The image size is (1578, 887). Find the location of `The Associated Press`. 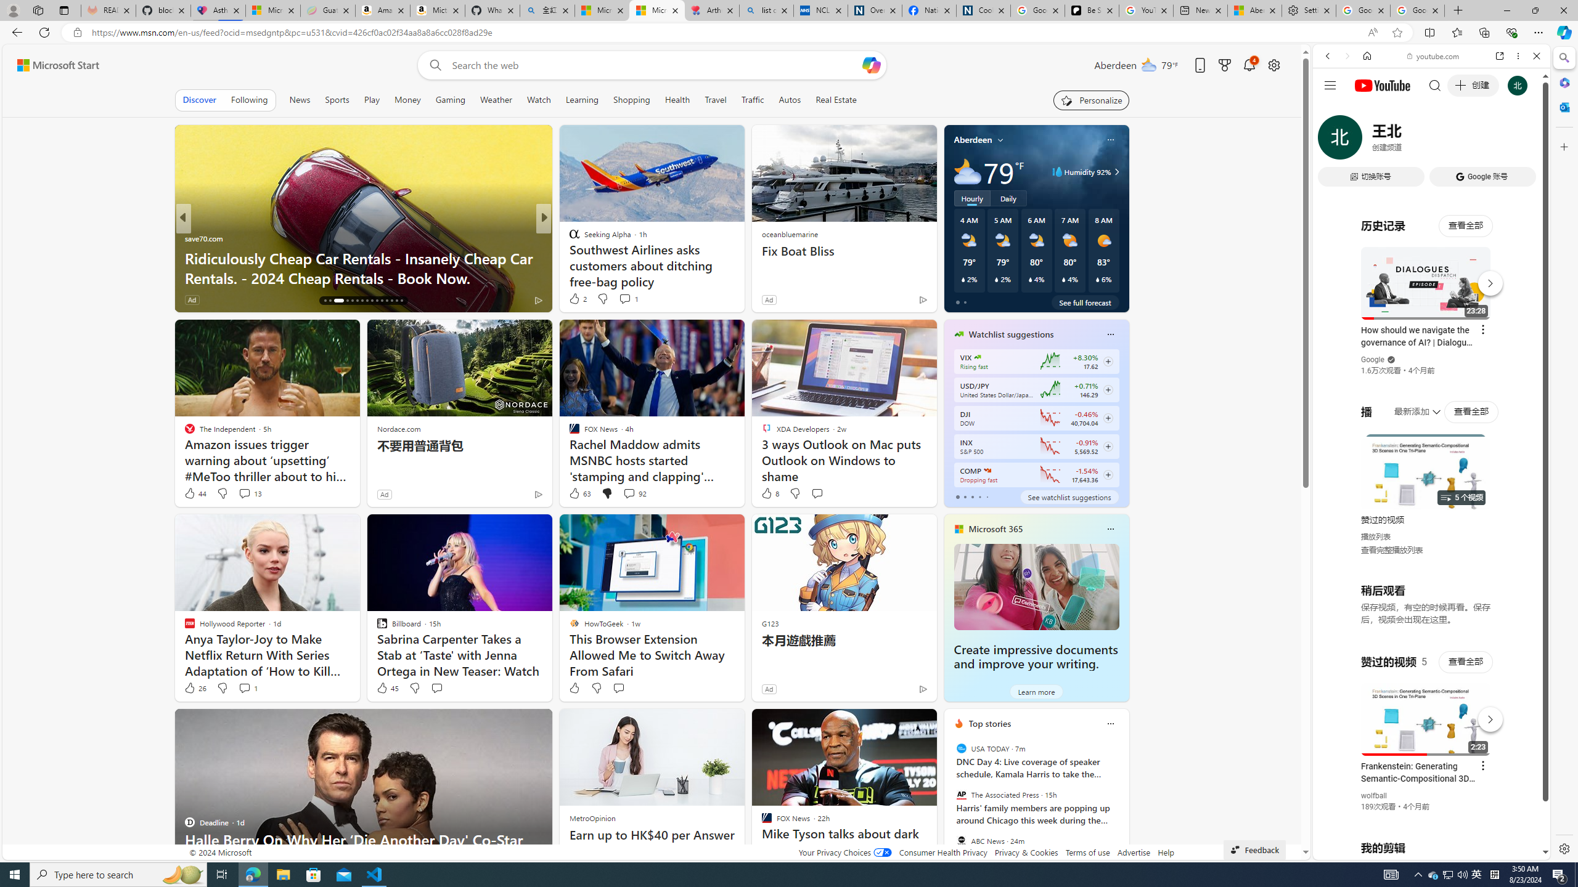

The Associated Press is located at coordinates (960, 795).